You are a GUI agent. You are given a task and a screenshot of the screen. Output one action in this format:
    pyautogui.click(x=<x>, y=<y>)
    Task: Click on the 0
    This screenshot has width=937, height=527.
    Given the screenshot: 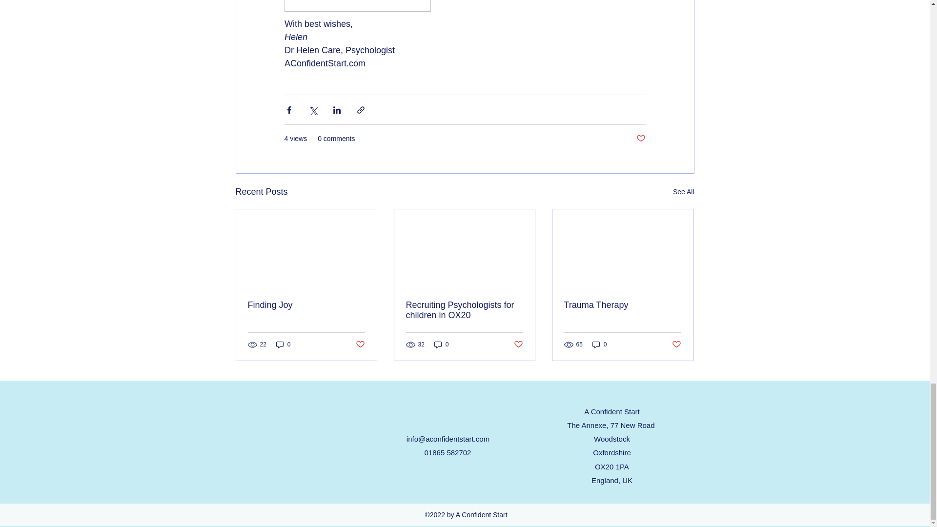 What is the action you would take?
    pyautogui.click(x=283, y=345)
    